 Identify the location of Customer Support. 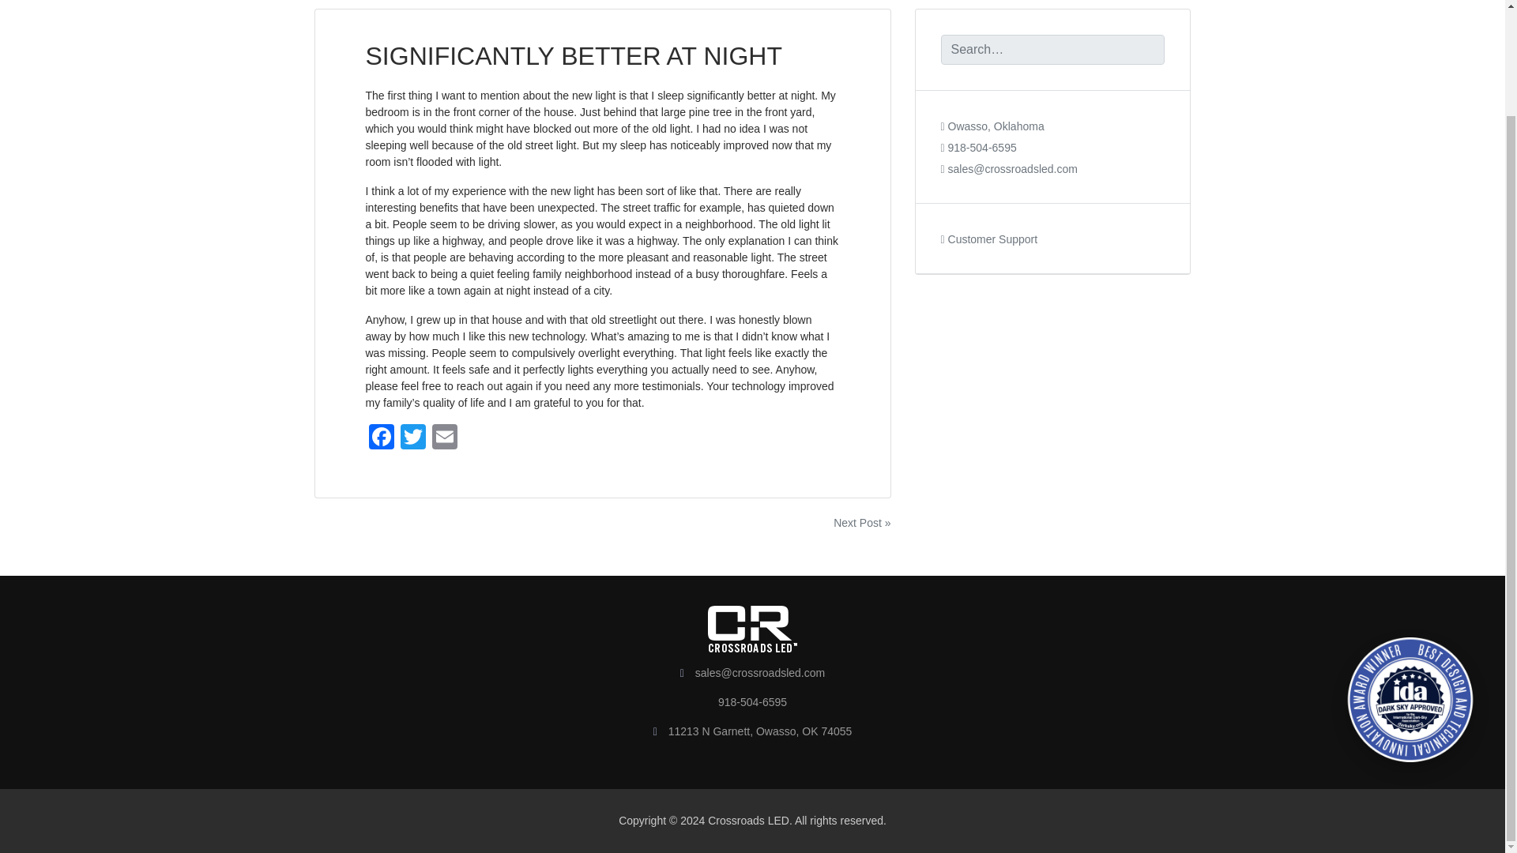
(989, 252).